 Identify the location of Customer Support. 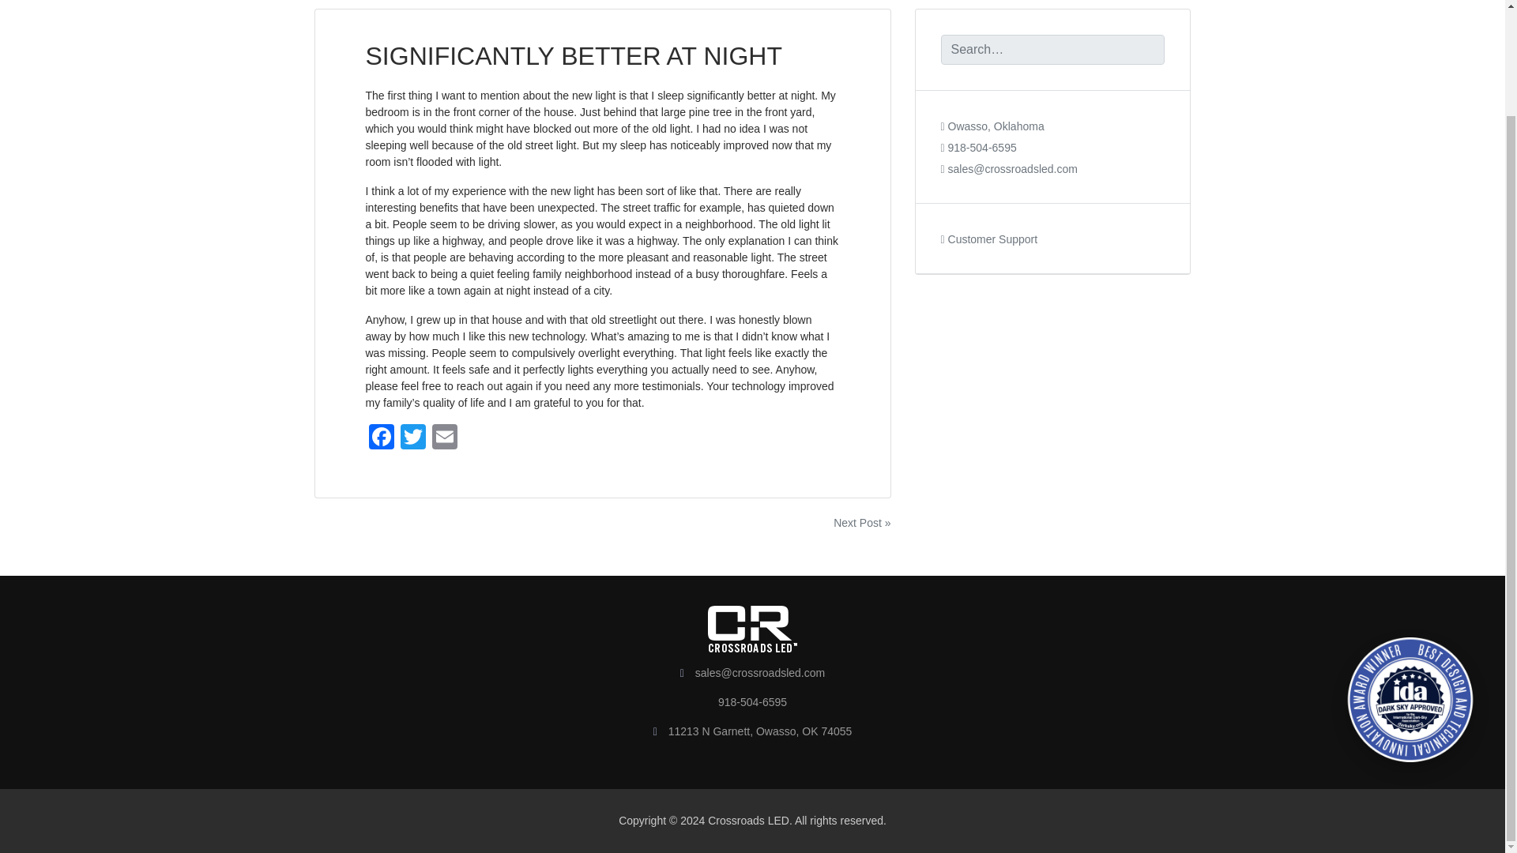
(989, 252).